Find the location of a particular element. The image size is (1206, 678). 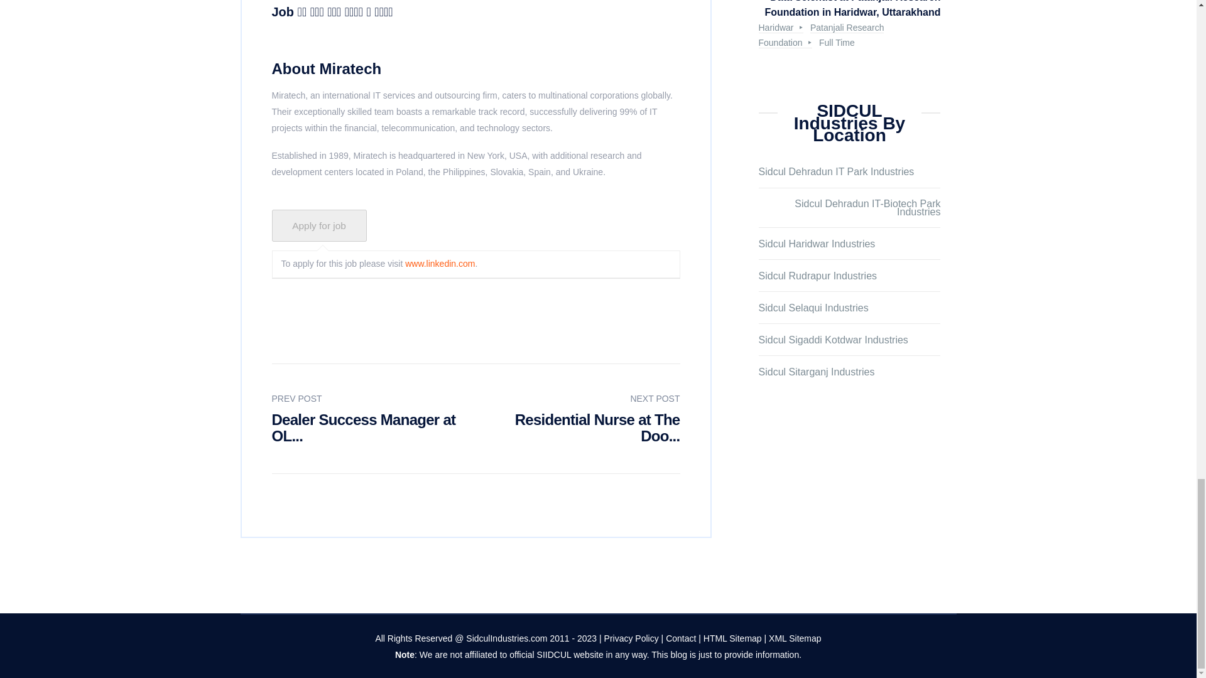

Sigaddi Kotdwar Industries is located at coordinates (833, 340).